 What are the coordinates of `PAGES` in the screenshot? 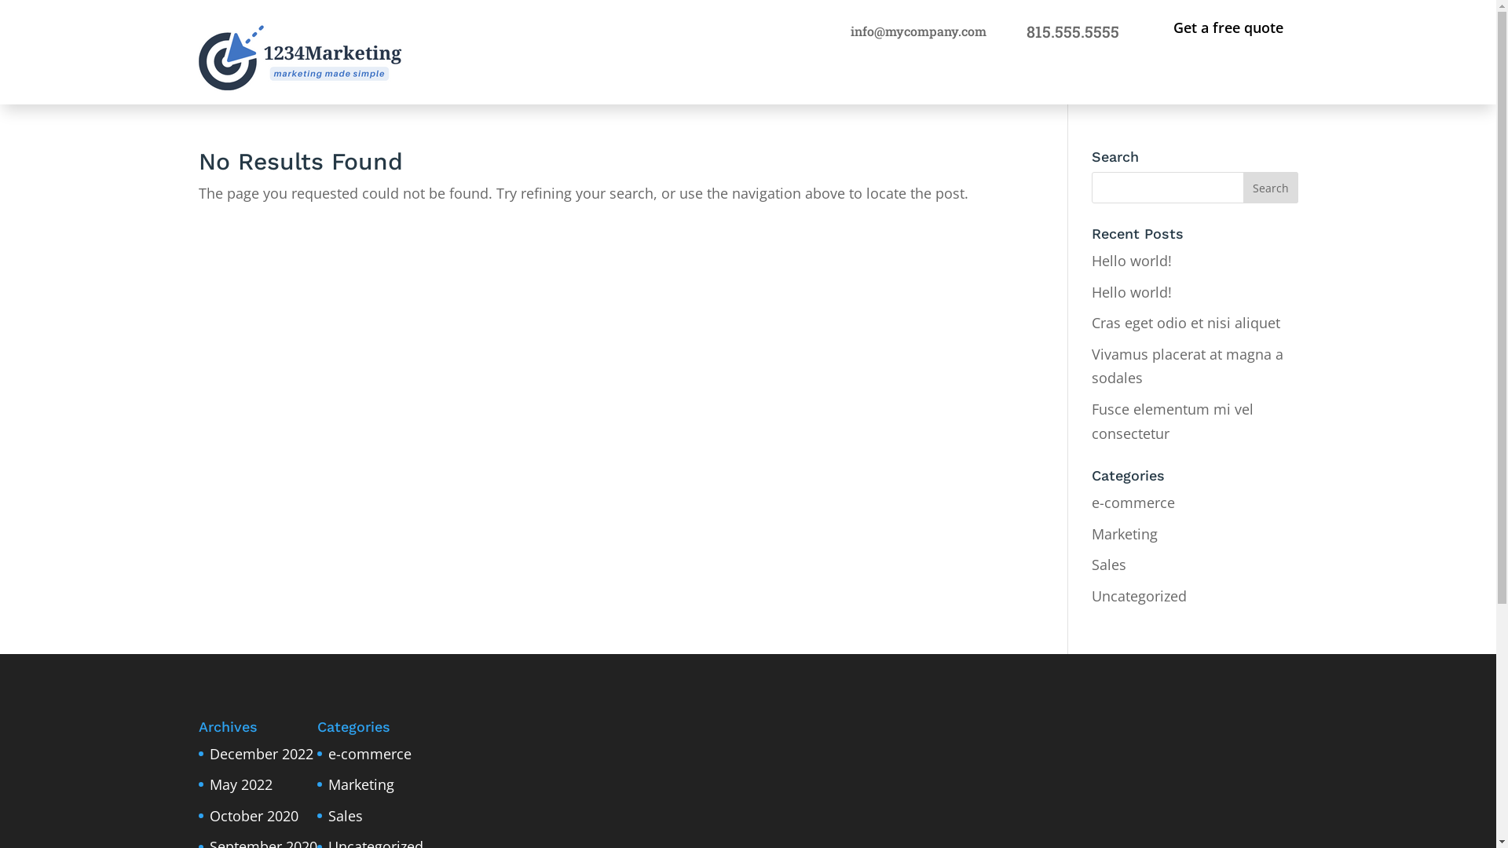 It's located at (1260, 79).